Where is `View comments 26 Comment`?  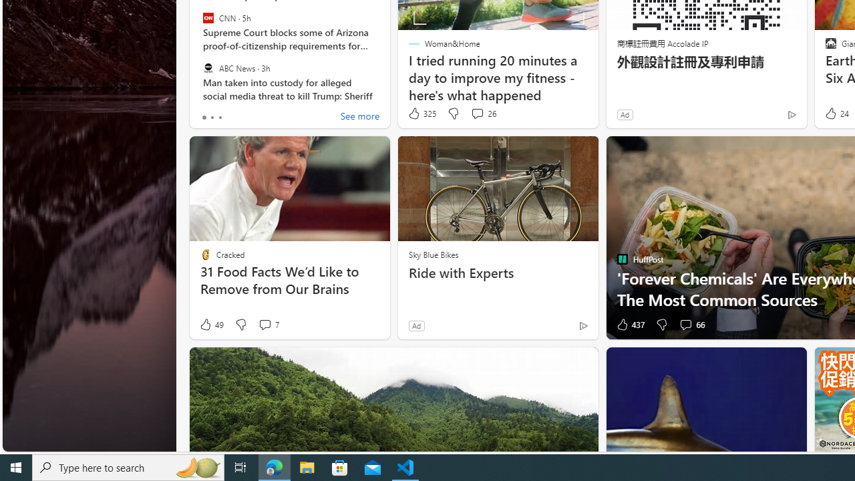
View comments 26 Comment is located at coordinates (477, 114).